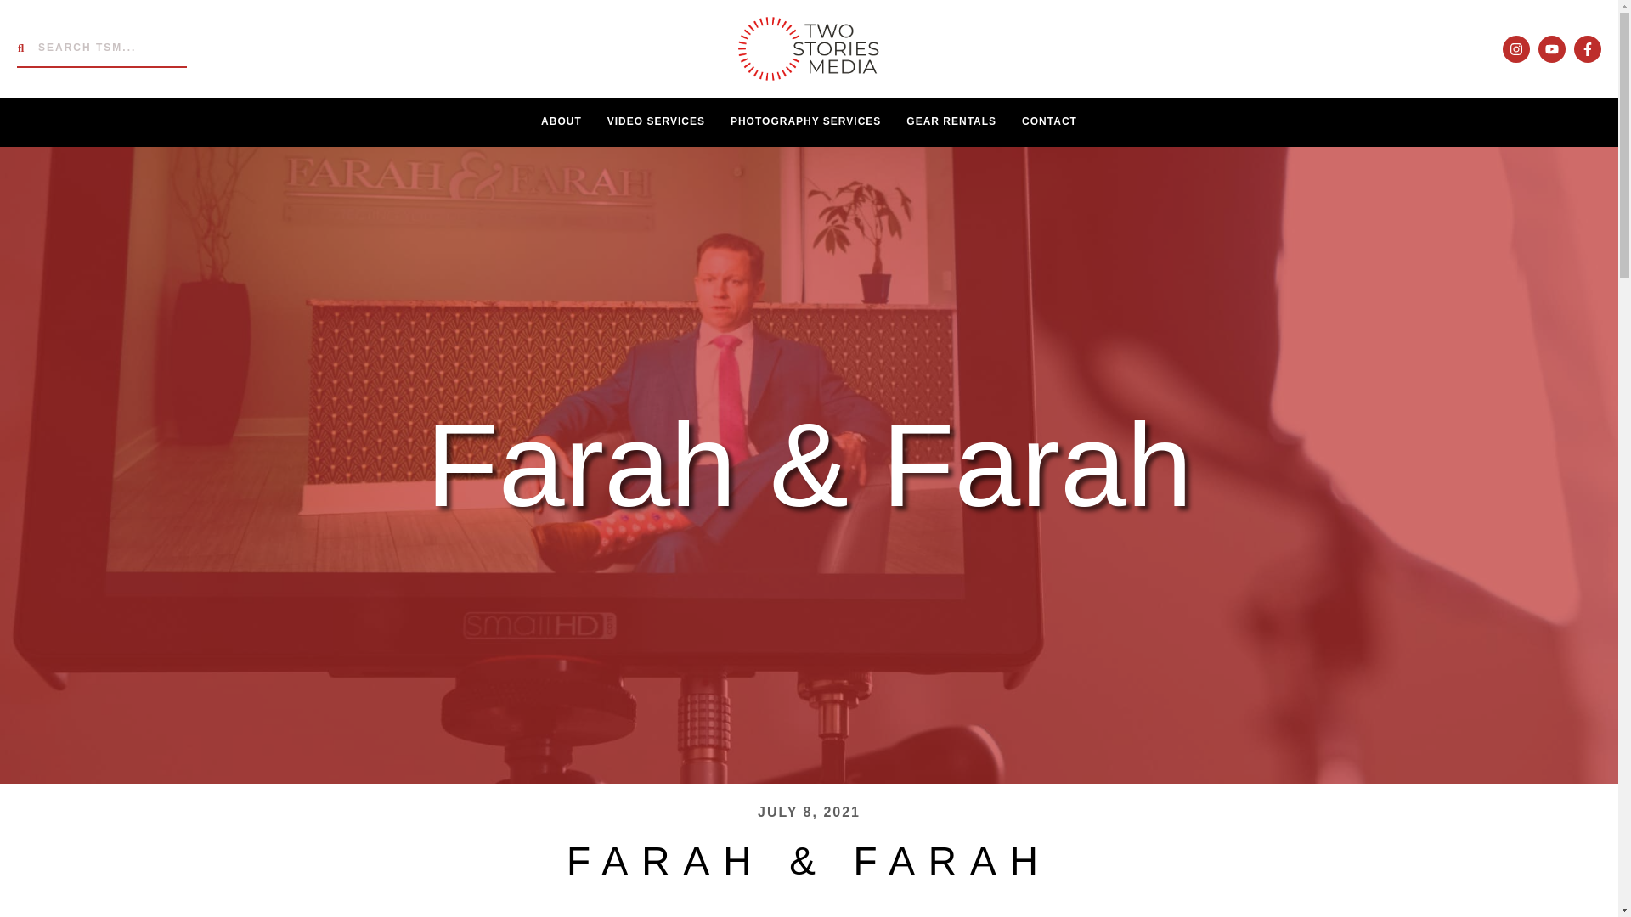 This screenshot has height=917, width=1631. I want to click on VIDEO SERVICES, so click(656, 121).